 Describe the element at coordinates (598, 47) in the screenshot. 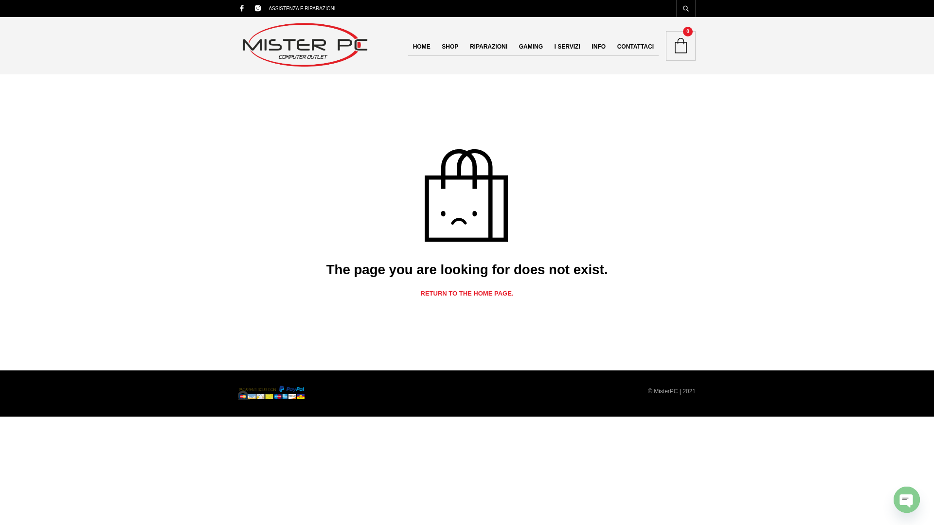

I see `INFO` at that location.